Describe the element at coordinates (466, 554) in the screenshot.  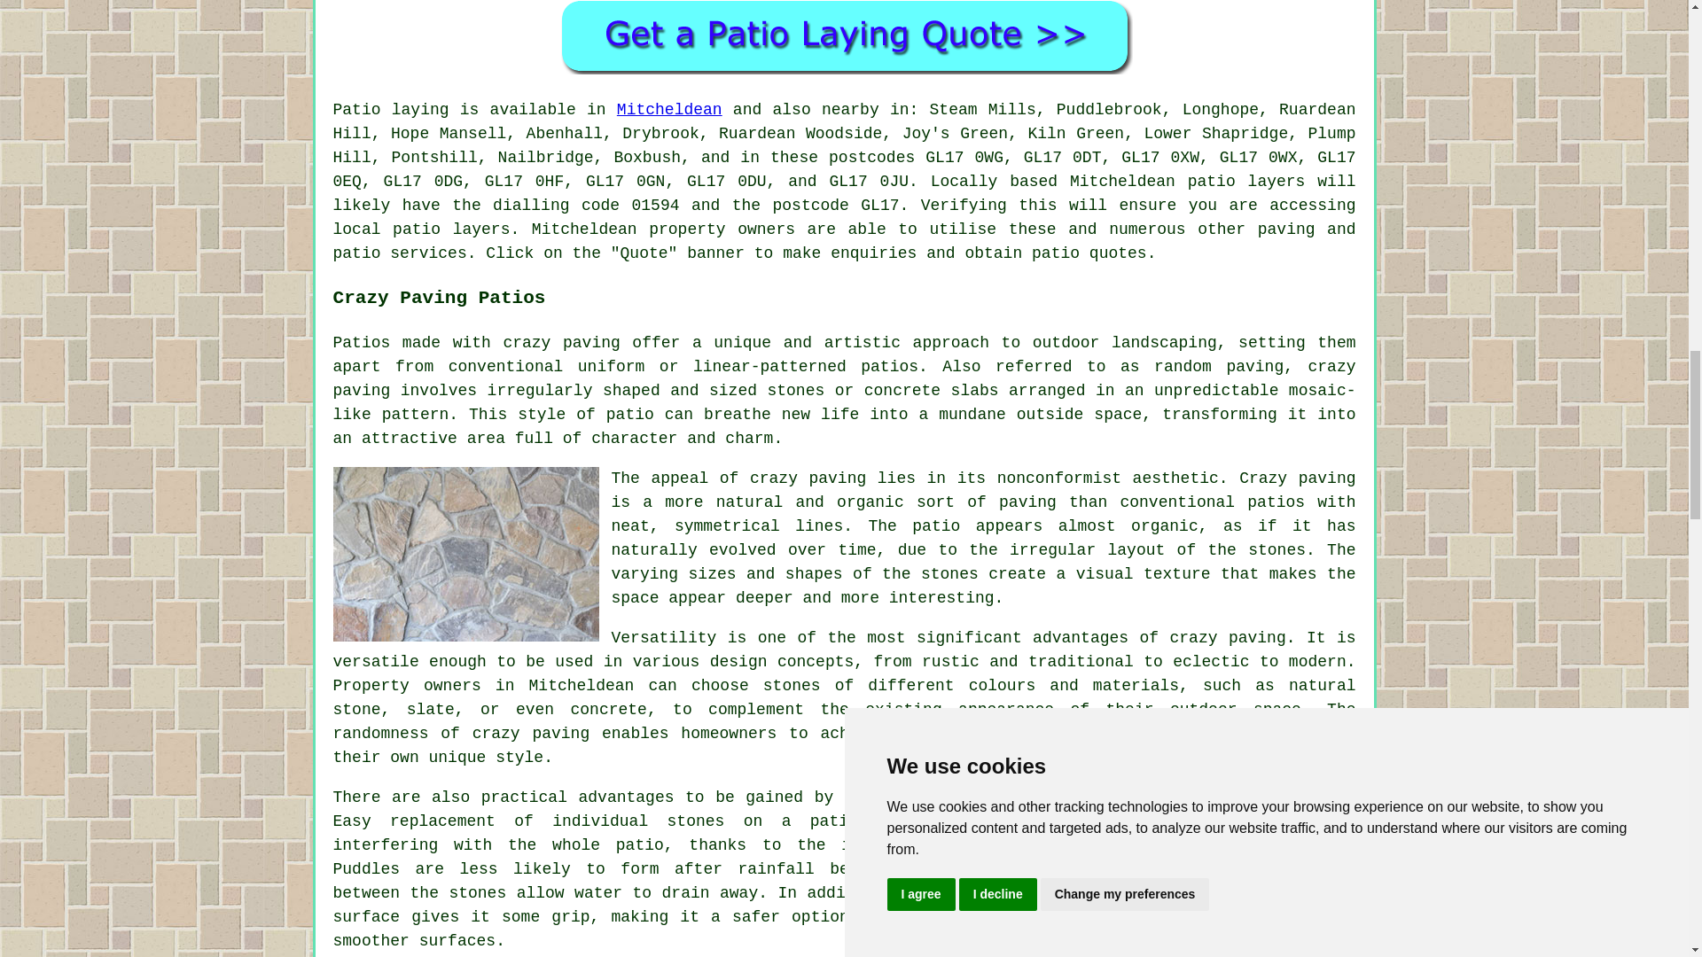
I see `Crazy Paving Patios` at that location.